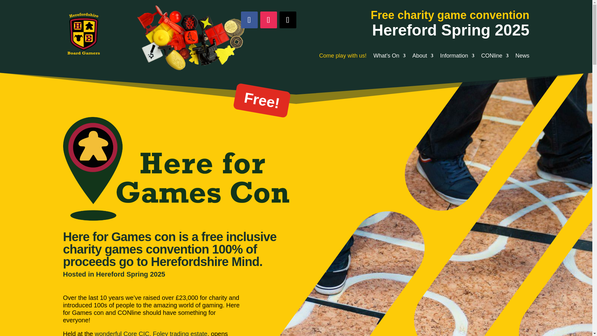 The image size is (597, 336). Describe the element at coordinates (423, 57) in the screenshot. I see `About` at that location.